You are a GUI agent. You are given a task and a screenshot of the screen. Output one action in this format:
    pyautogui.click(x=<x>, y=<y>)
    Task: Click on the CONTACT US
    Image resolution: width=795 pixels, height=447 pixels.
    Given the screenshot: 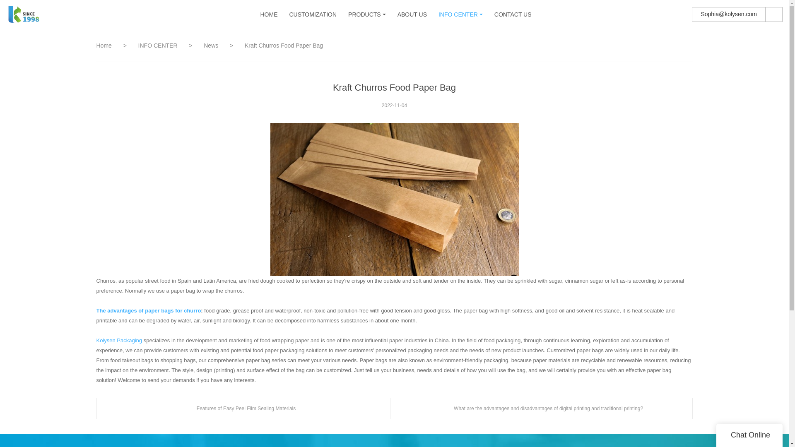 What is the action you would take?
    pyautogui.click(x=513, y=14)
    